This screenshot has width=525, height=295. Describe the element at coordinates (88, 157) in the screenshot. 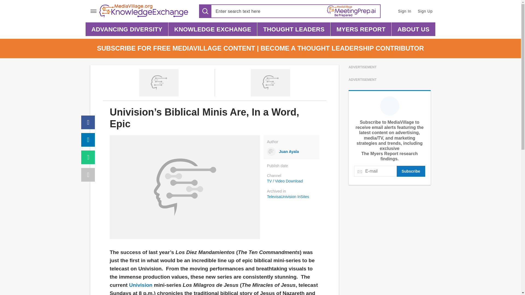

I see `Email` at that location.